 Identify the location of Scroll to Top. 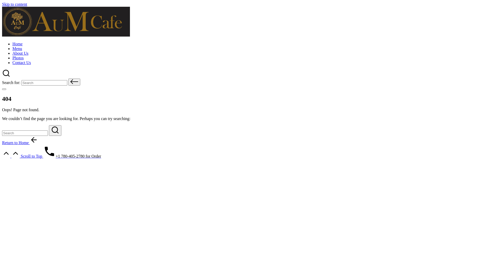
(23, 156).